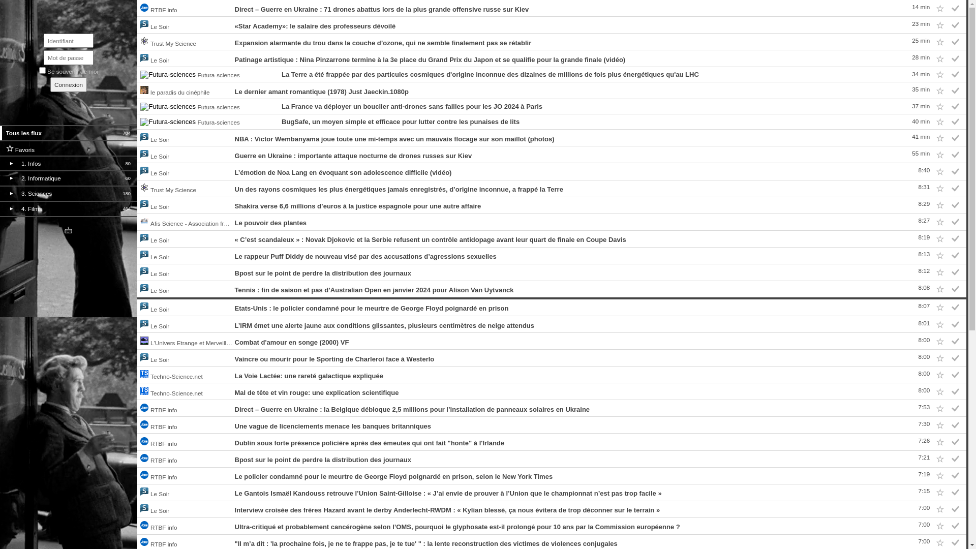 The width and height of the screenshot is (976, 549). What do you see at coordinates (271, 223) in the screenshot?
I see `Le pouvoir des plantes` at bounding box center [271, 223].